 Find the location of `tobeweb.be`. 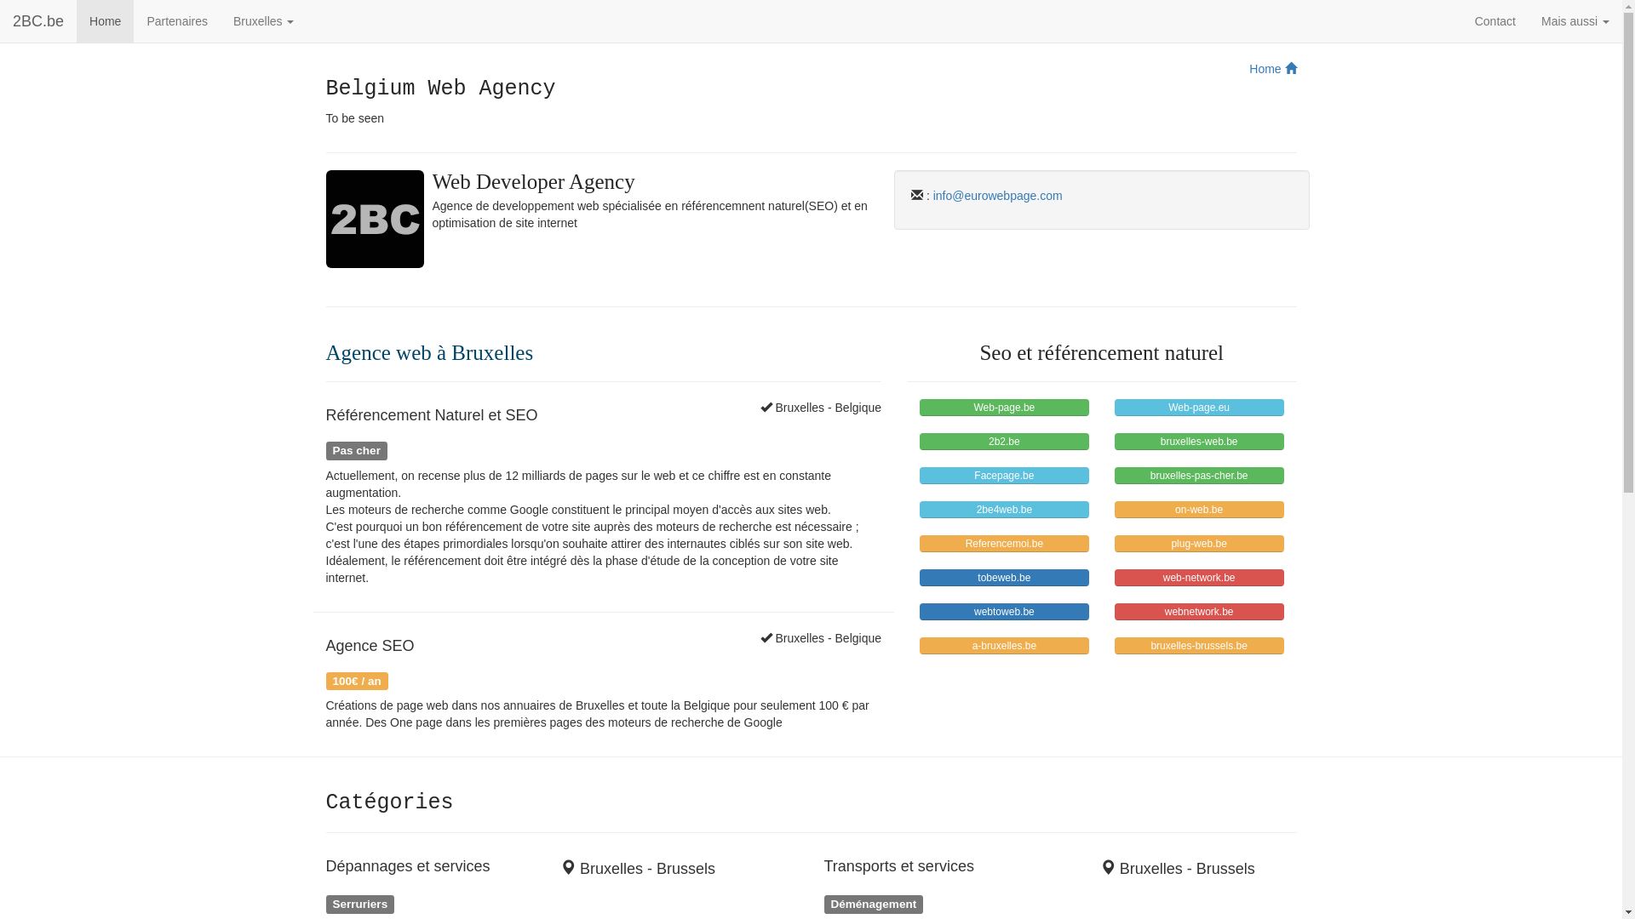

tobeweb.be is located at coordinates (1005, 578).